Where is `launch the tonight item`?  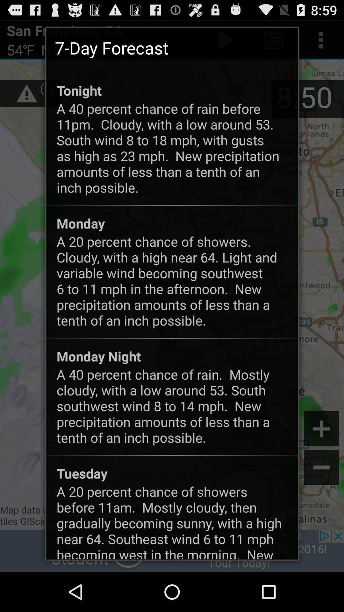 launch the tonight item is located at coordinates (79, 90).